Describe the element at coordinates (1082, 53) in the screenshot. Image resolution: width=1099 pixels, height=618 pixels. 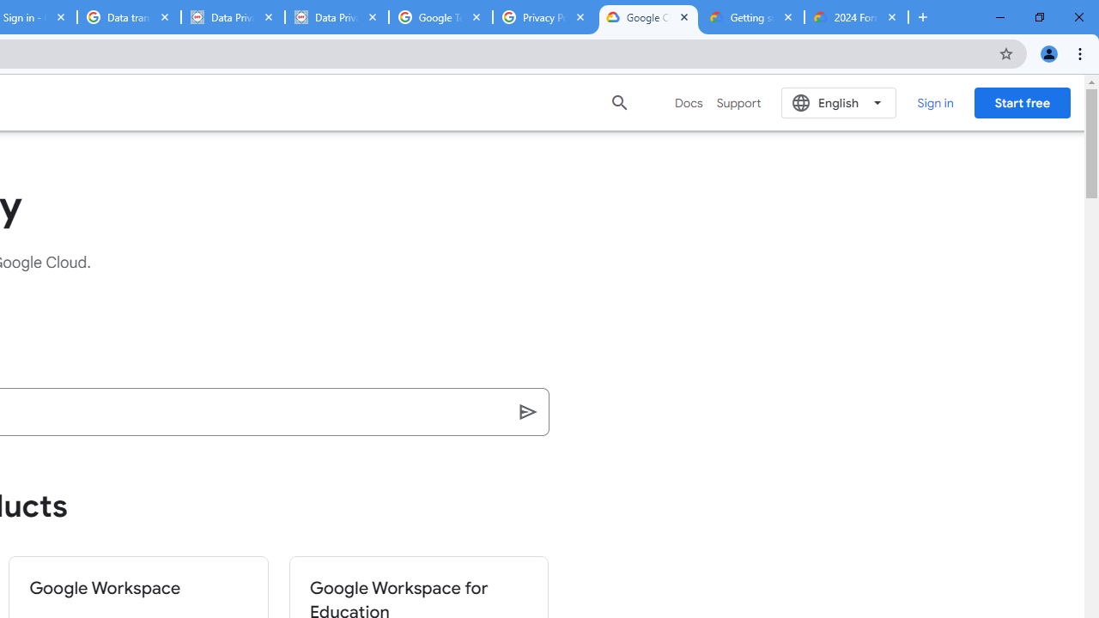
I see `Chrome` at that location.